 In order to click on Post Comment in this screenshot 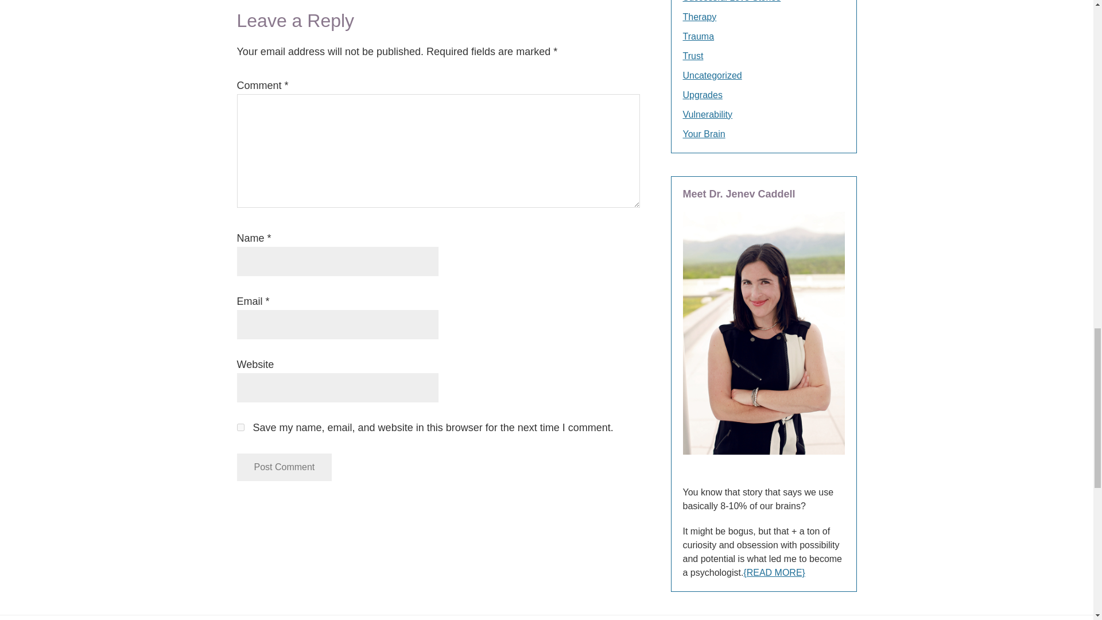, I will do `click(284, 467)`.